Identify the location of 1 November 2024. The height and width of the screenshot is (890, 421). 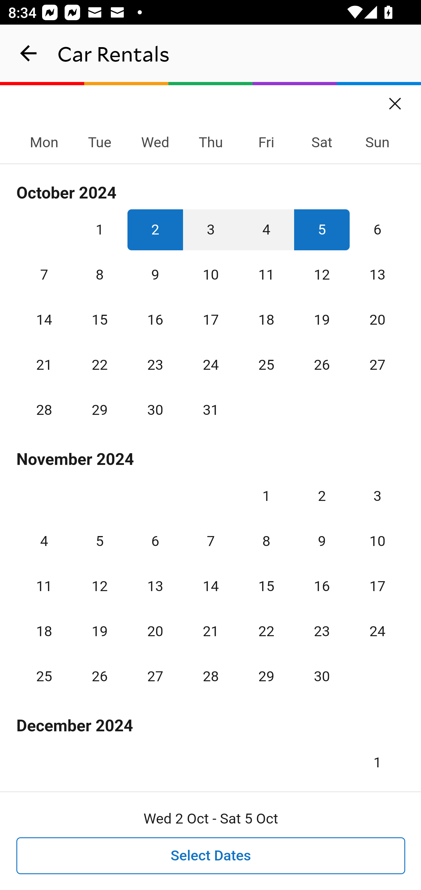
(266, 496).